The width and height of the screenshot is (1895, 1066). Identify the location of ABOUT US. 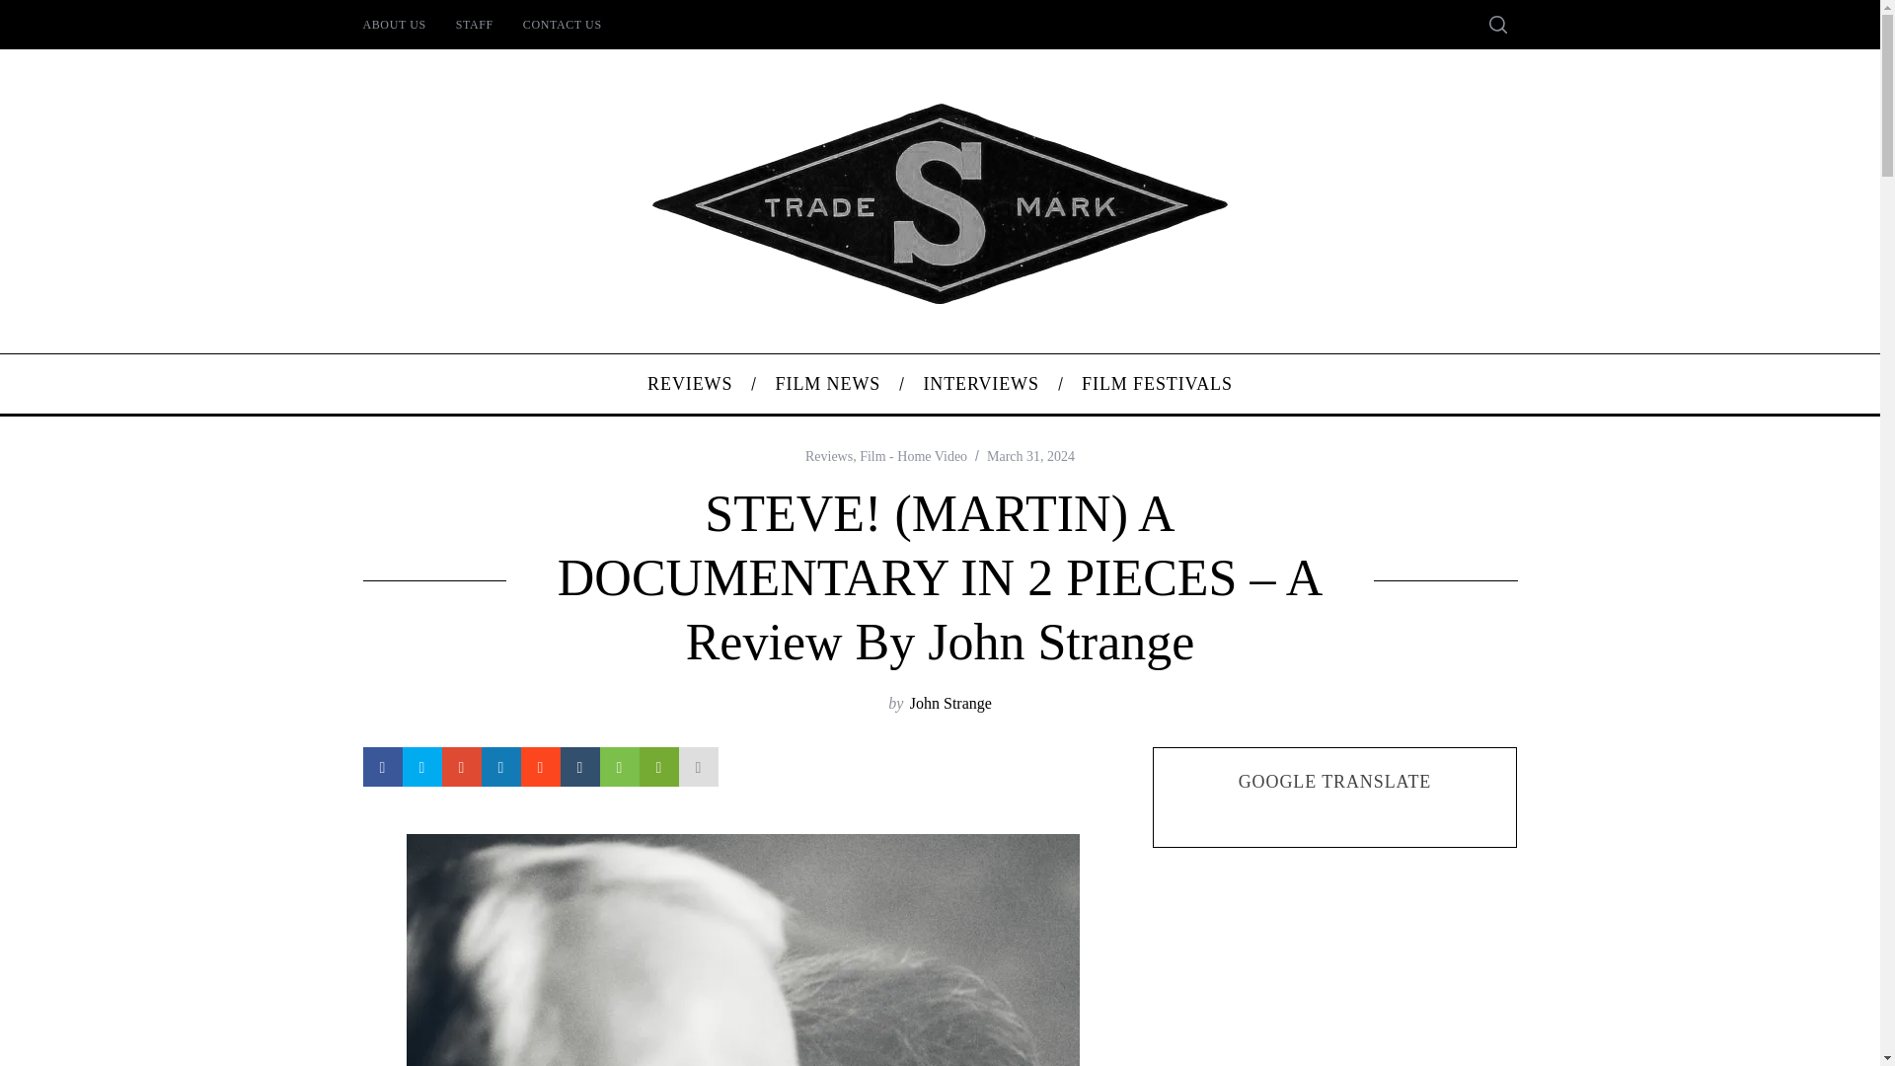
(393, 24).